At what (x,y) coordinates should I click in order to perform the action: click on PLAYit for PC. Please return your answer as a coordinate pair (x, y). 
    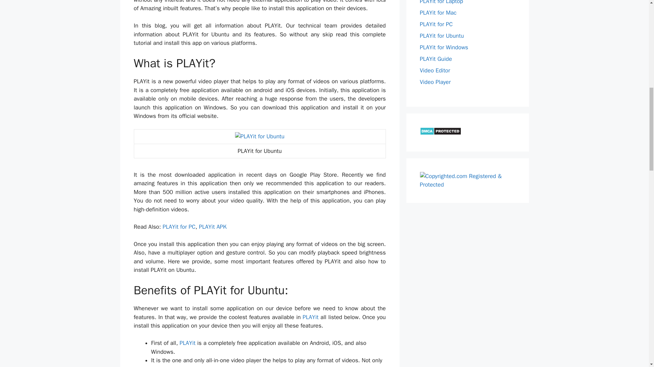
    Looking at the image, I should click on (436, 24).